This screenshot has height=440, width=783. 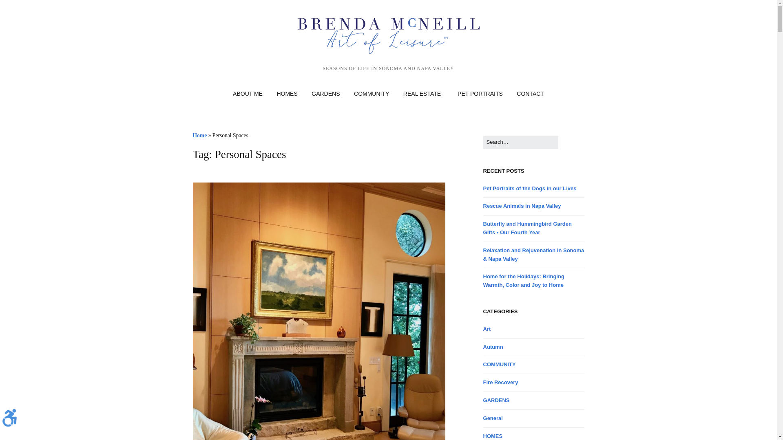 What do you see at coordinates (248, 94) in the screenshot?
I see `ABOUT ME` at bounding box center [248, 94].